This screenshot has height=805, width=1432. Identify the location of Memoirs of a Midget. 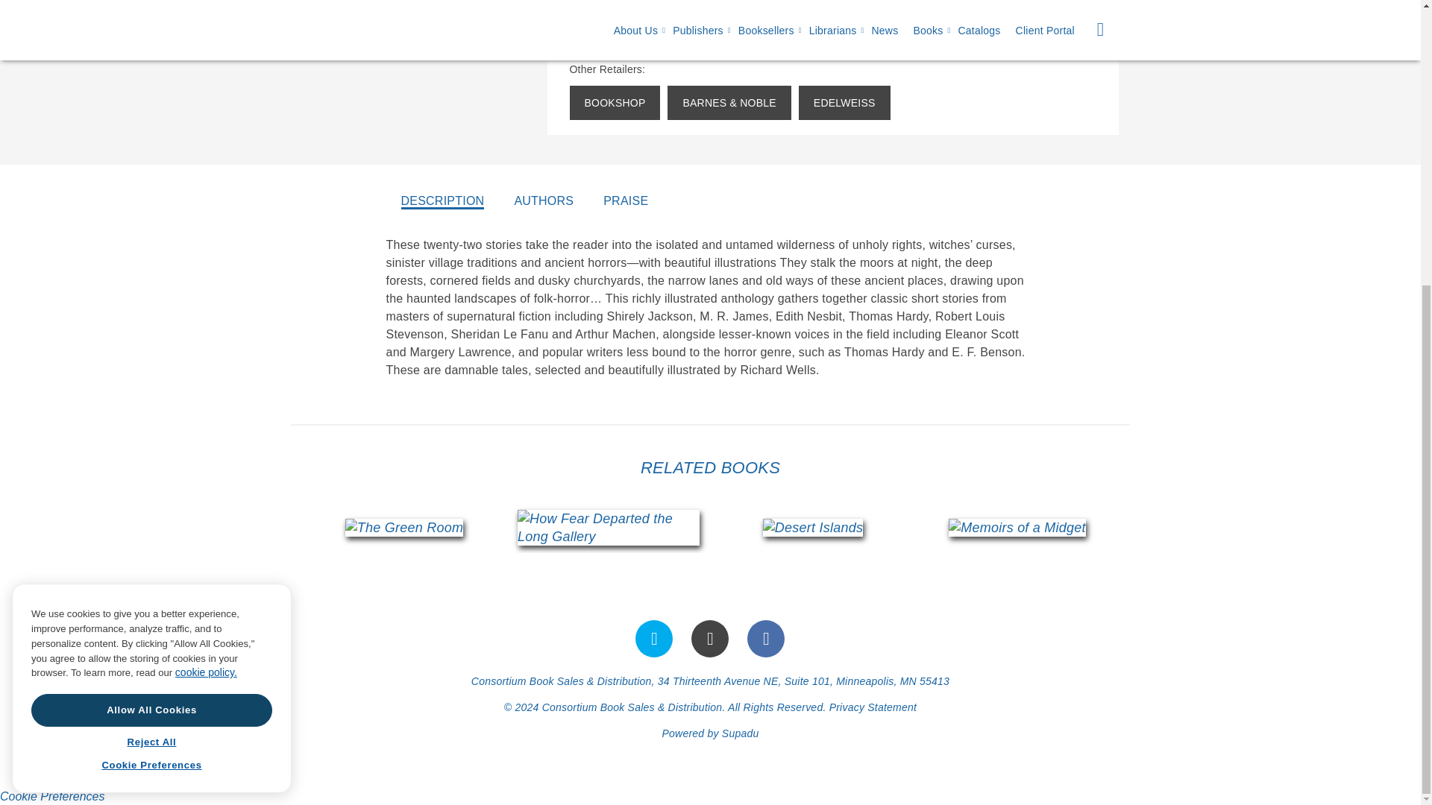
(1017, 528).